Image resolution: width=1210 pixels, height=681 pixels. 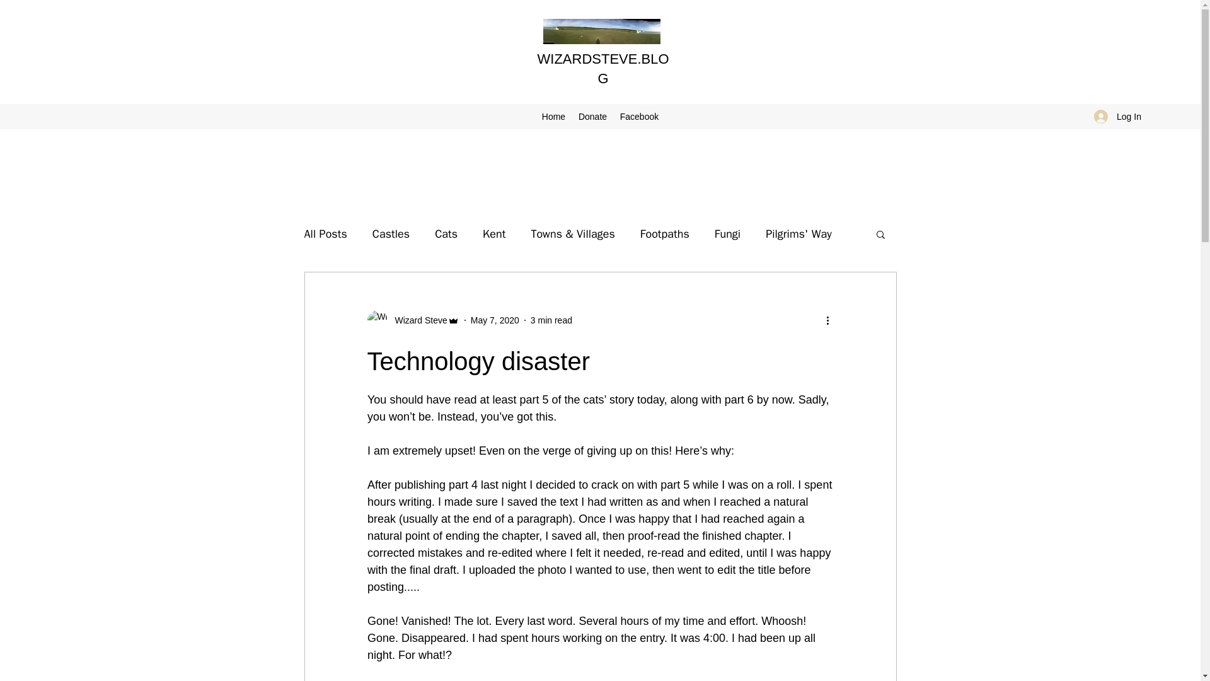 What do you see at coordinates (412, 320) in the screenshot?
I see `Wizard Steve` at bounding box center [412, 320].